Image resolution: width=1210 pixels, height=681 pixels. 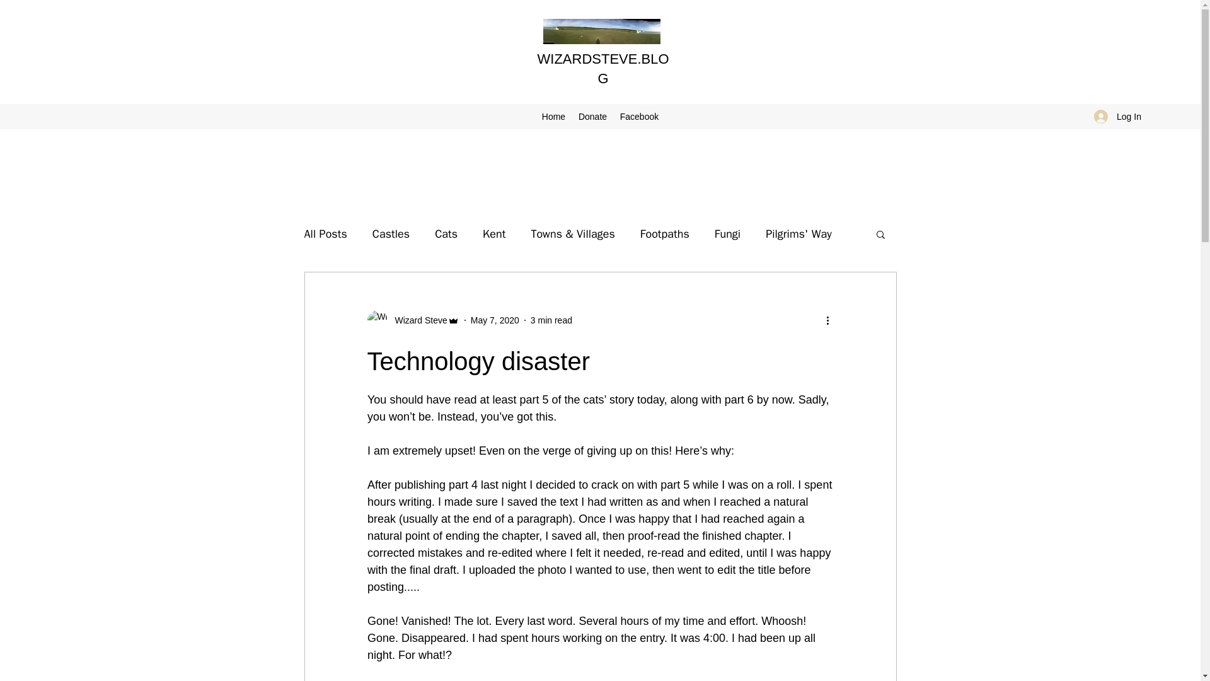 What do you see at coordinates (412, 320) in the screenshot?
I see `Wizard Steve` at bounding box center [412, 320].